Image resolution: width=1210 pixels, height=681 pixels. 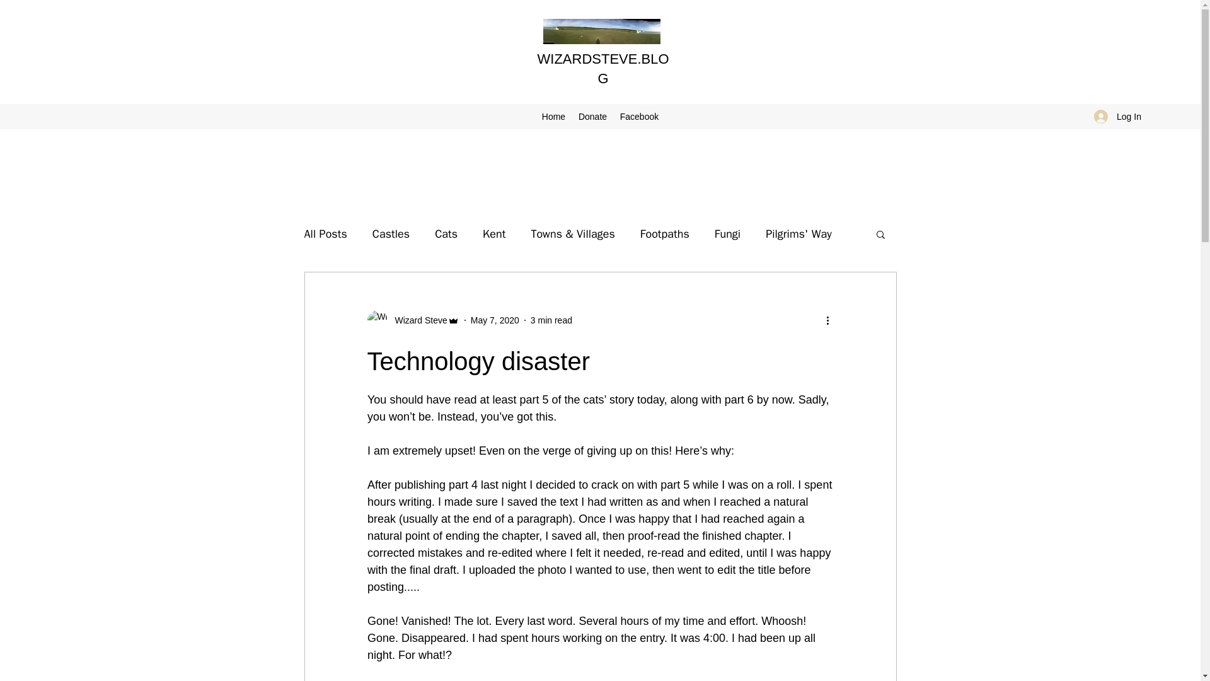 What do you see at coordinates (412, 320) in the screenshot?
I see `Wizard Steve` at bounding box center [412, 320].